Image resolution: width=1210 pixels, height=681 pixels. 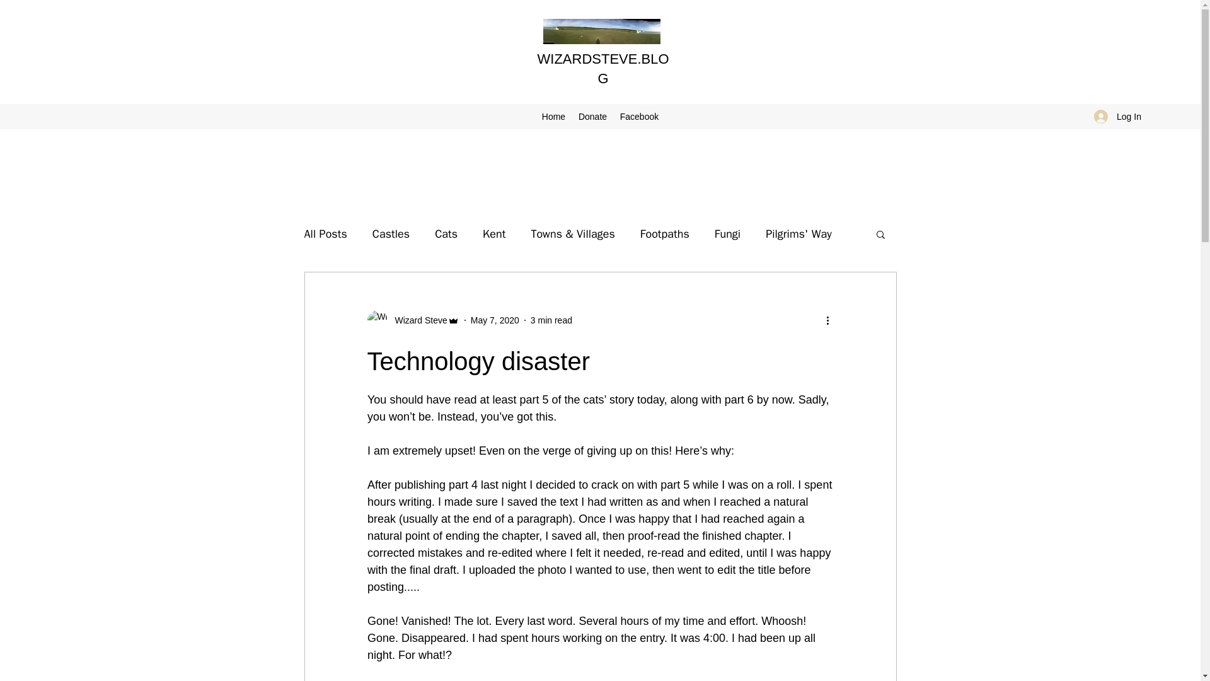 What do you see at coordinates (412, 320) in the screenshot?
I see `Wizard Steve` at bounding box center [412, 320].